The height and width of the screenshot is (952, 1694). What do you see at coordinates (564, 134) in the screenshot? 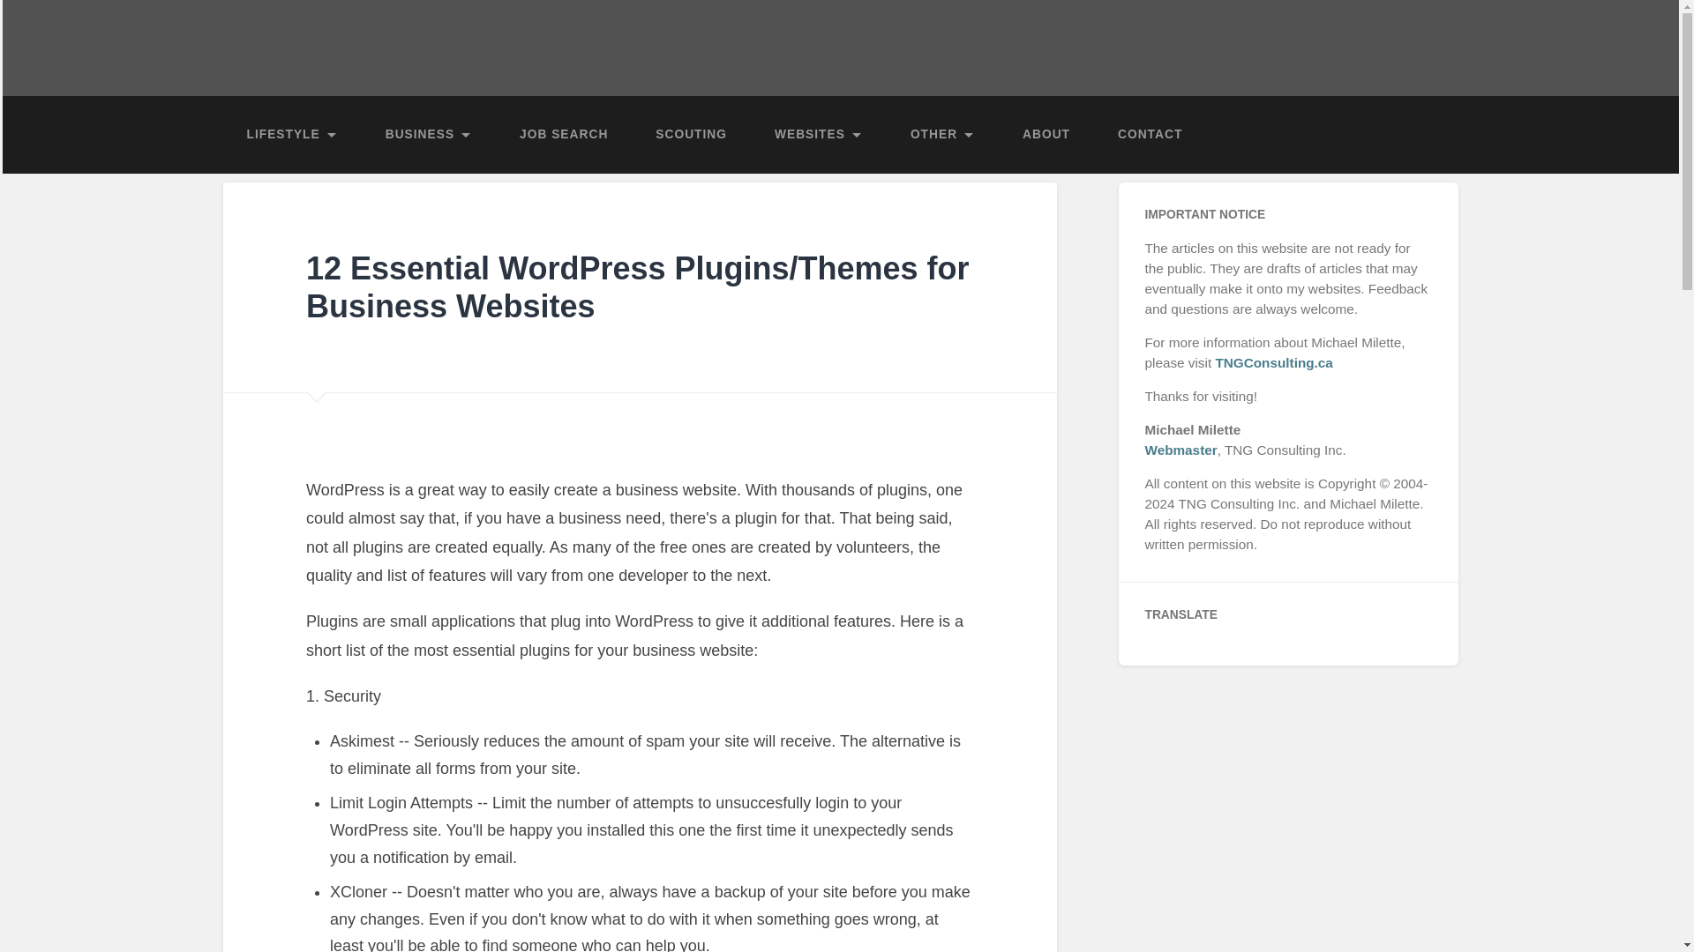
I see `JOB SEARCH` at bounding box center [564, 134].